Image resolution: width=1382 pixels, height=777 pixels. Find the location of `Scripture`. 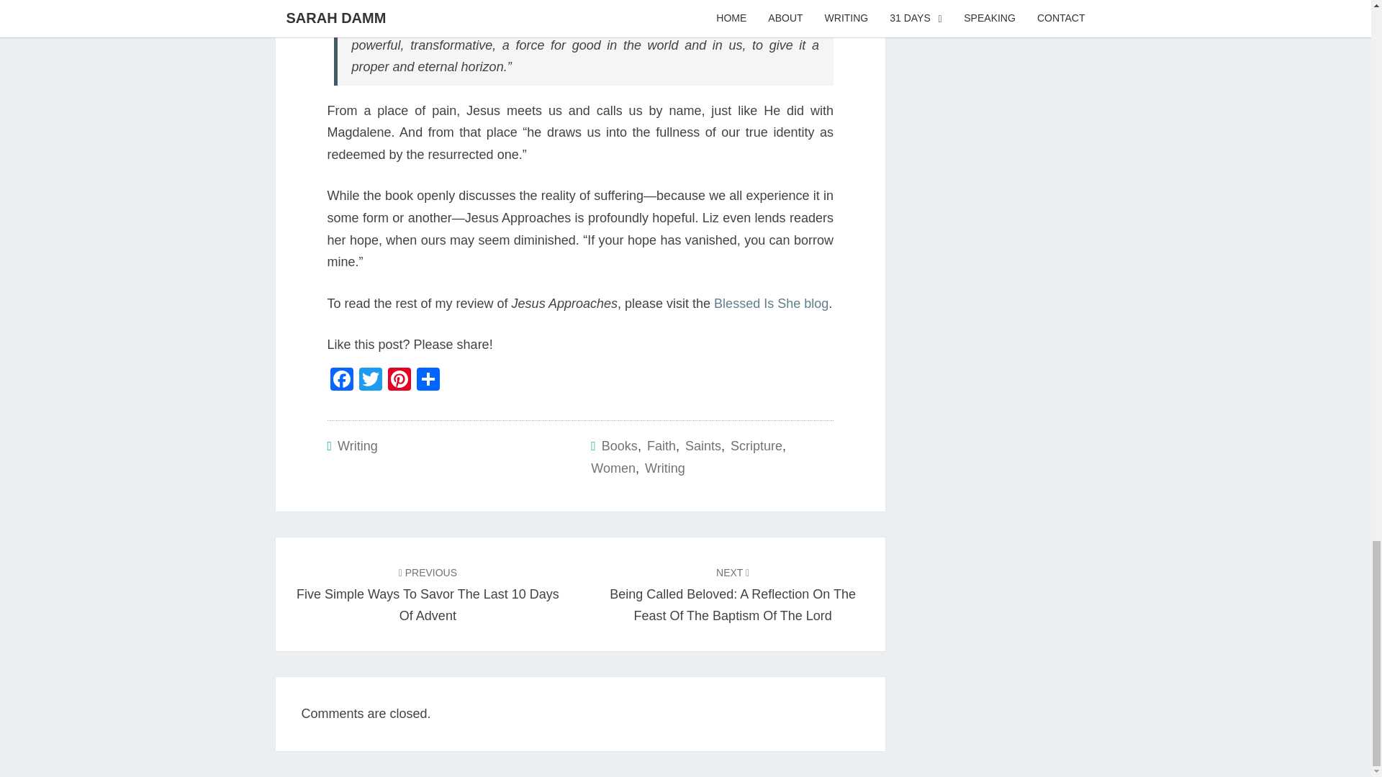

Scripture is located at coordinates (756, 446).